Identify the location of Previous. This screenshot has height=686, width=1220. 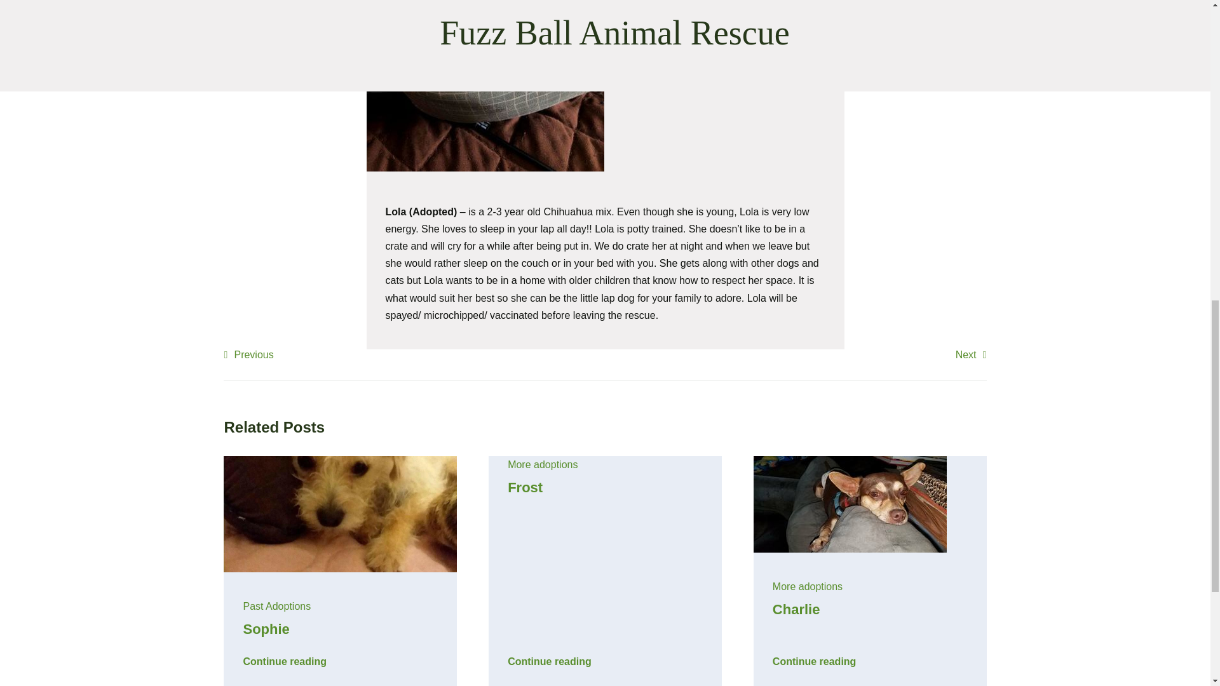
(248, 354).